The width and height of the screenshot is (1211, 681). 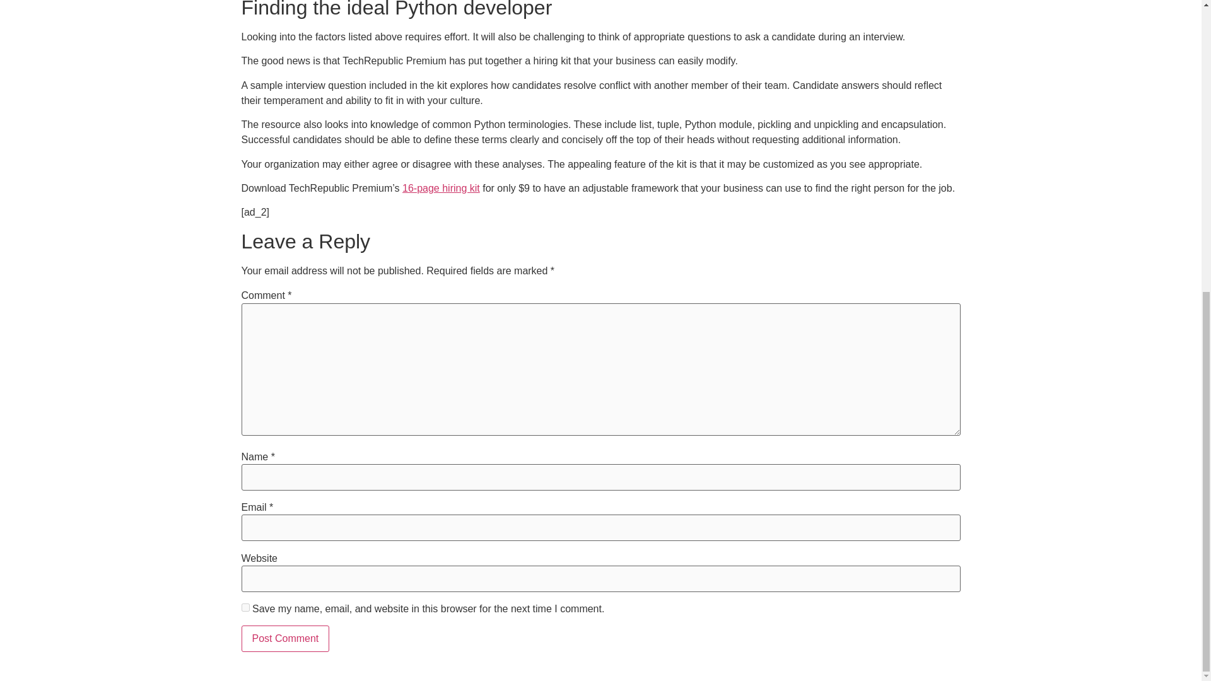 I want to click on yes, so click(x=245, y=607).